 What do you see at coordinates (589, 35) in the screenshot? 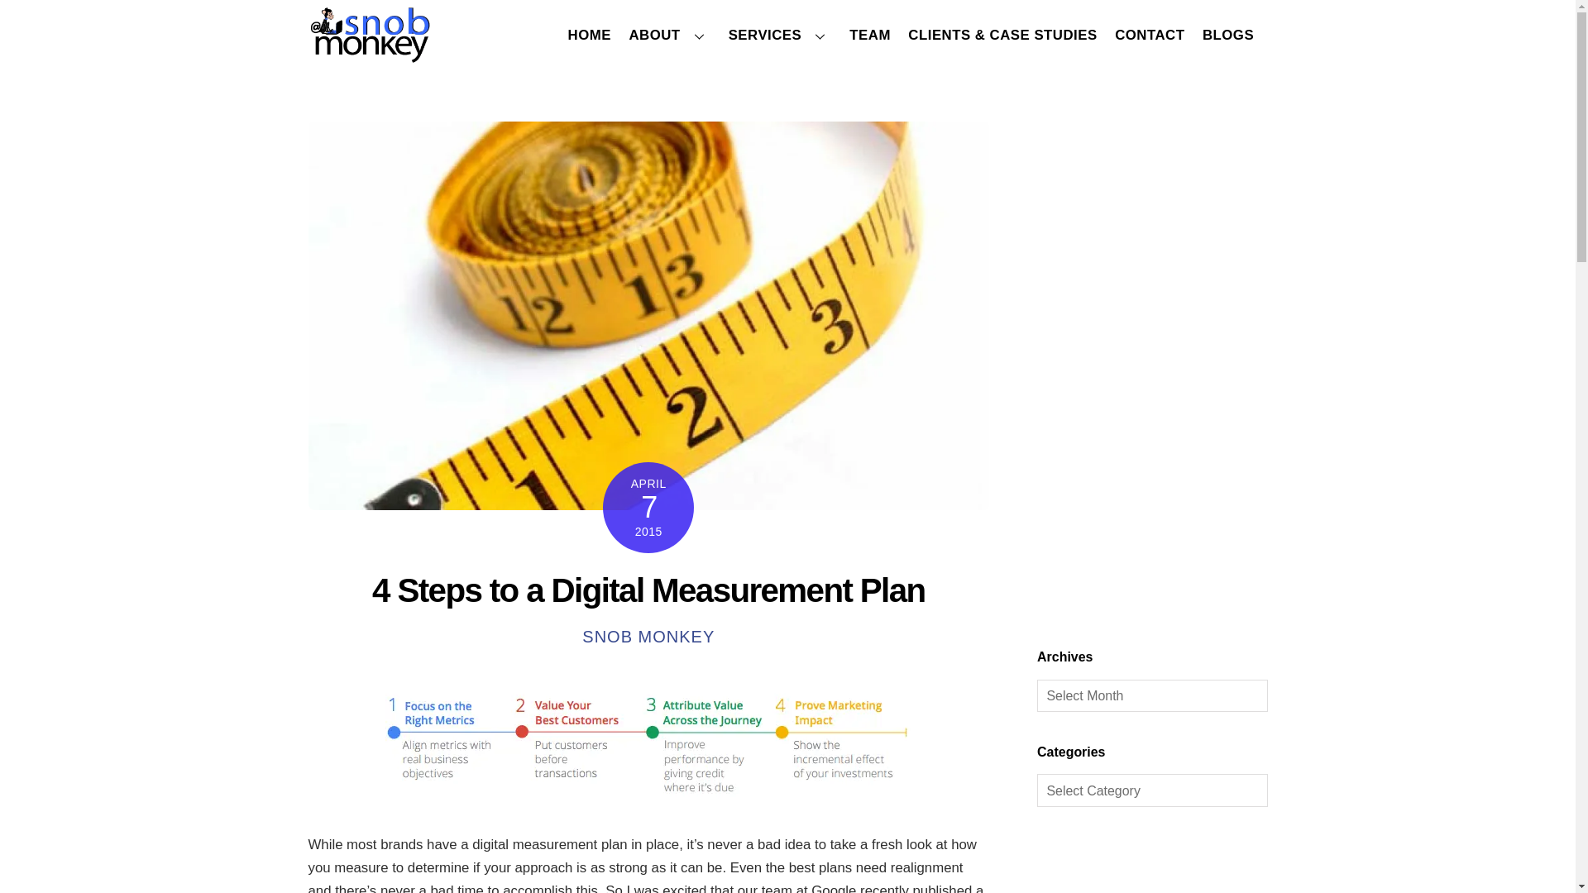
I see `HOME` at bounding box center [589, 35].